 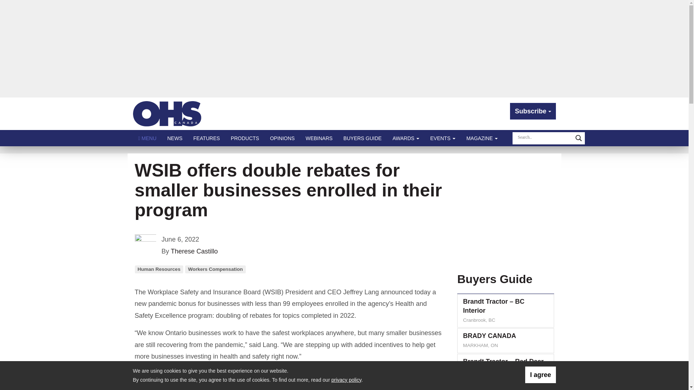 What do you see at coordinates (244, 138) in the screenshot?
I see `PRODUCTS` at bounding box center [244, 138].